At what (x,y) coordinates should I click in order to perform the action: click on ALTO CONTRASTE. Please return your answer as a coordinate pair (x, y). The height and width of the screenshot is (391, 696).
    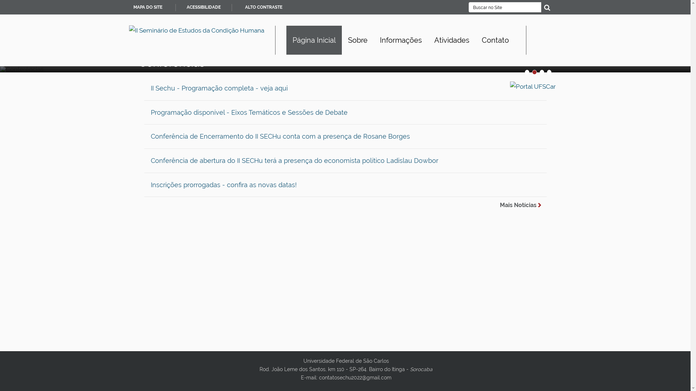
    Looking at the image, I should click on (264, 7).